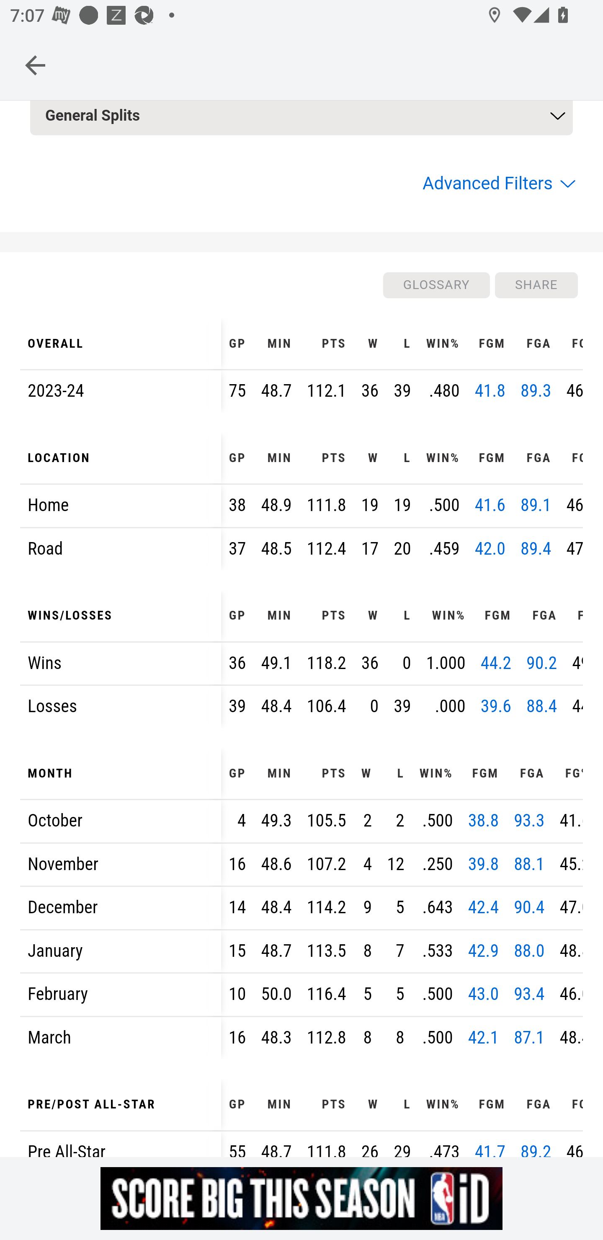 The height and width of the screenshot is (1240, 603). Describe the element at coordinates (35, 65) in the screenshot. I see `Navigate up` at that location.